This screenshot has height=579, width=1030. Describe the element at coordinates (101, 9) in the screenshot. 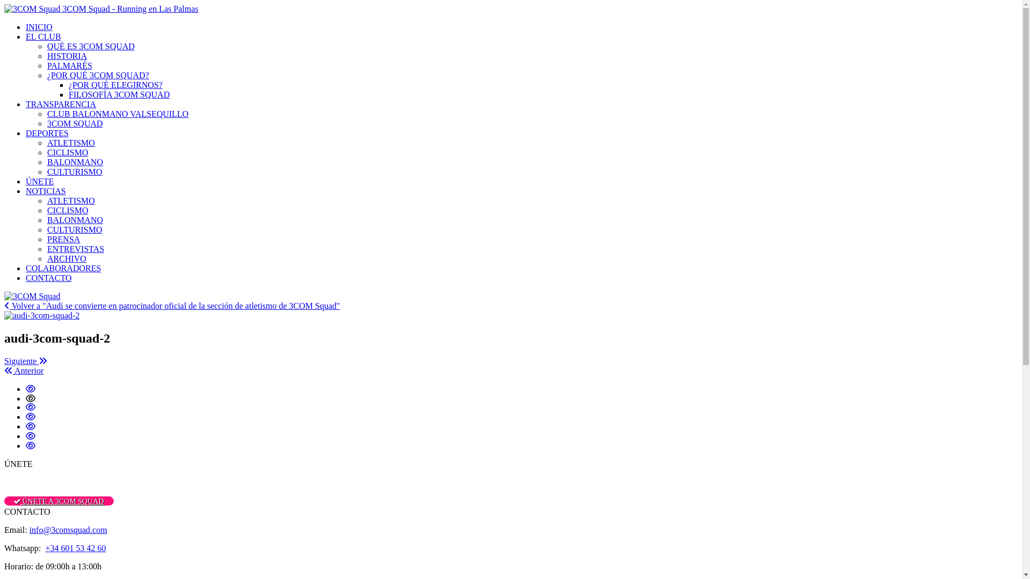

I see `3COM Squad - Running en Las Palmas` at that location.